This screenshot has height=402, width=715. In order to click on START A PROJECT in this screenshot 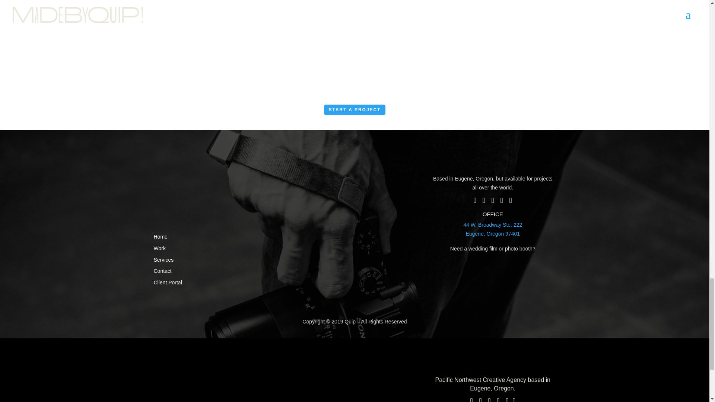, I will do `click(355, 109)`.